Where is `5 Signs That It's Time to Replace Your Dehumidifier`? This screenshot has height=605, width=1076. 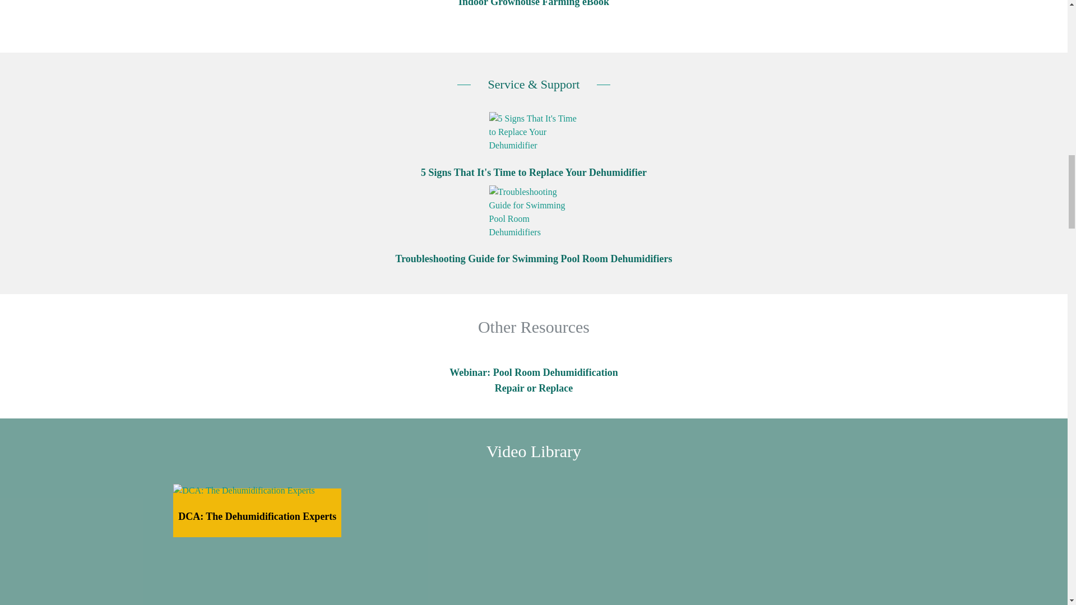
5 Signs That It's Time to Replace Your Dehumidifier is located at coordinates (534, 132).